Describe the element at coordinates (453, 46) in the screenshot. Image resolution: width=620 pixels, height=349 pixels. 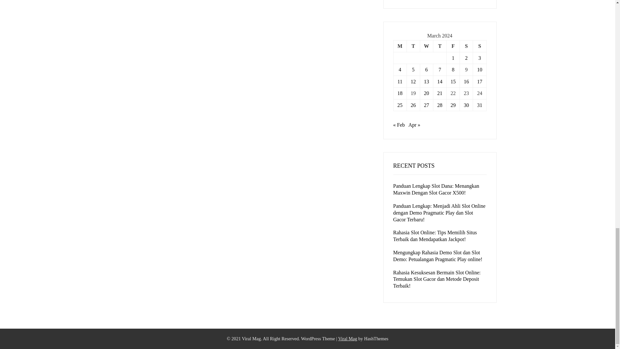
I see `Friday` at that location.